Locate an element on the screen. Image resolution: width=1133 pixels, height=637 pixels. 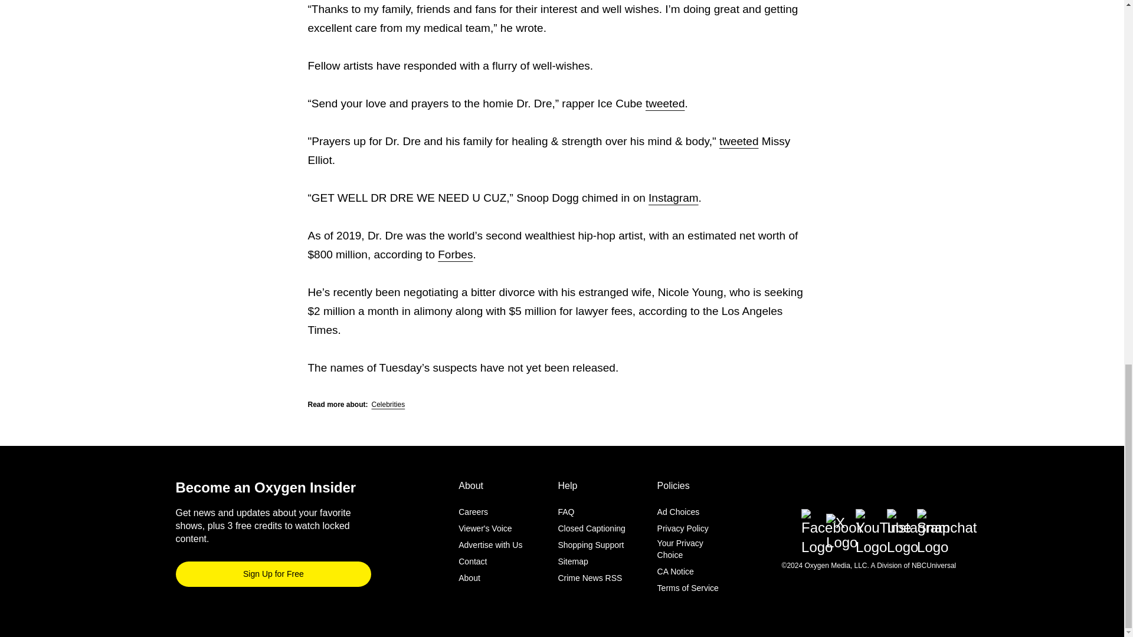
Advertise with Us is located at coordinates (490, 545).